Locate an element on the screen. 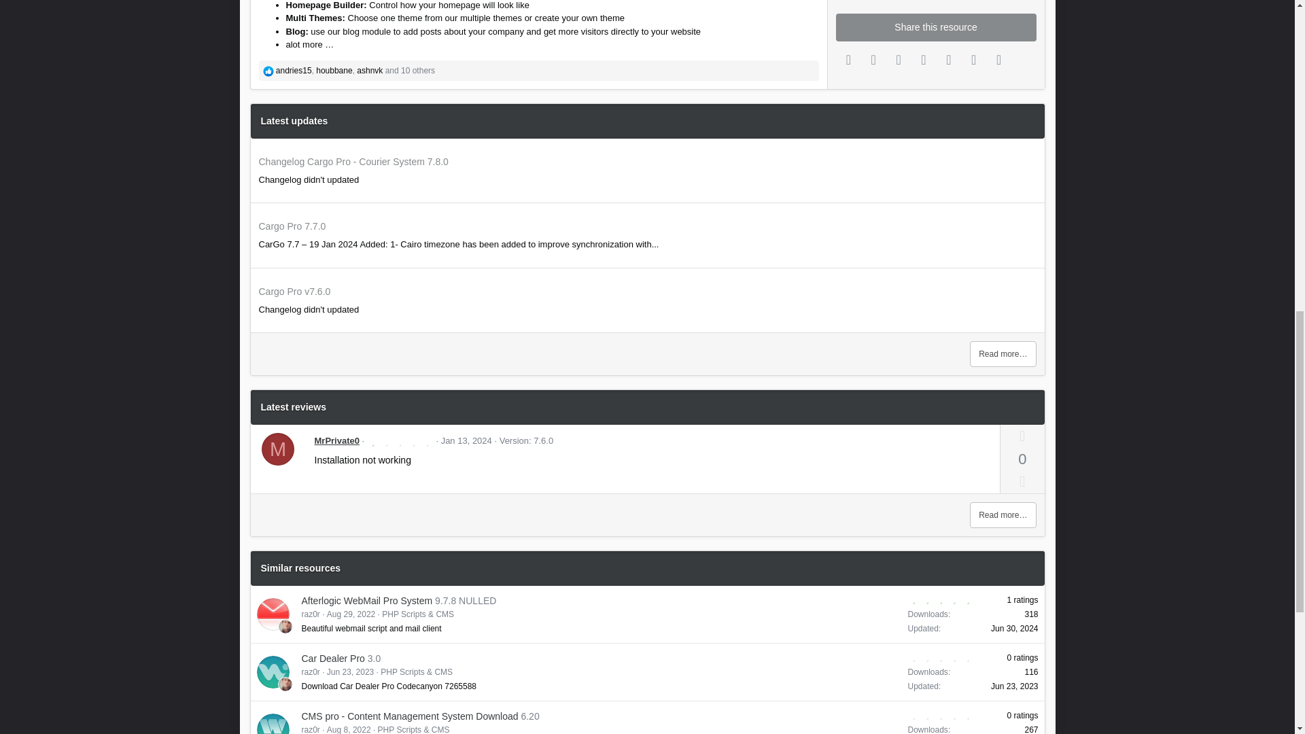 Image resolution: width=1305 pixels, height=734 pixels. raz0r is located at coordinates (284, 627).